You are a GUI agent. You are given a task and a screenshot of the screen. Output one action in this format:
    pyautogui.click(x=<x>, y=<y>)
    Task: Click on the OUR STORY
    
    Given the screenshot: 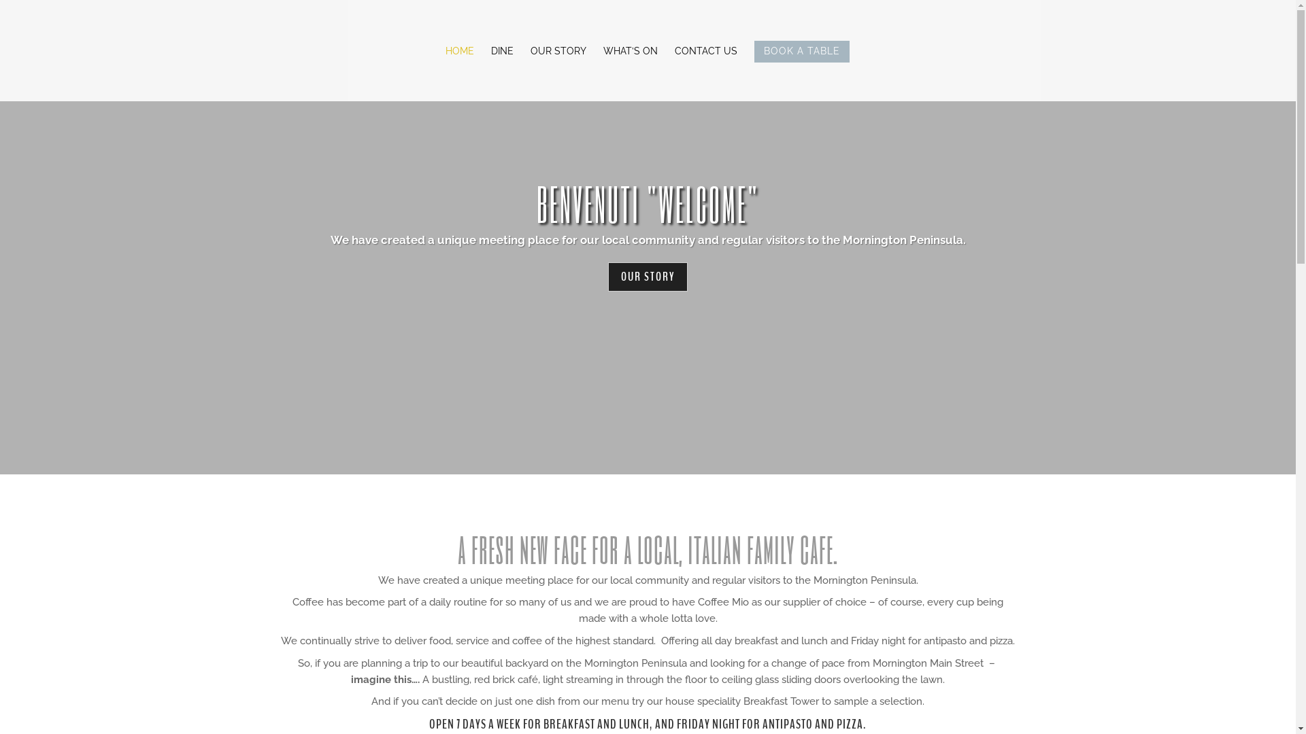 What is the action you would take?
    pyautogui.click(x=648, y=277)
    